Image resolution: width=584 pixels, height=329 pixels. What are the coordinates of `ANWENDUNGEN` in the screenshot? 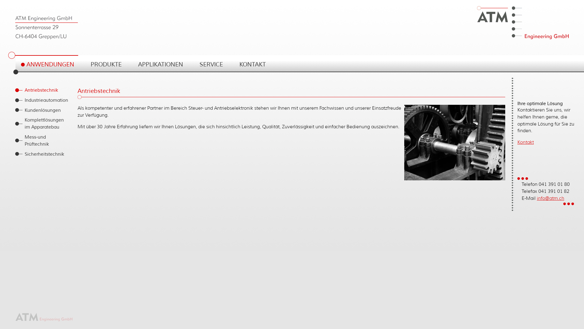 It's located at (47, 65).